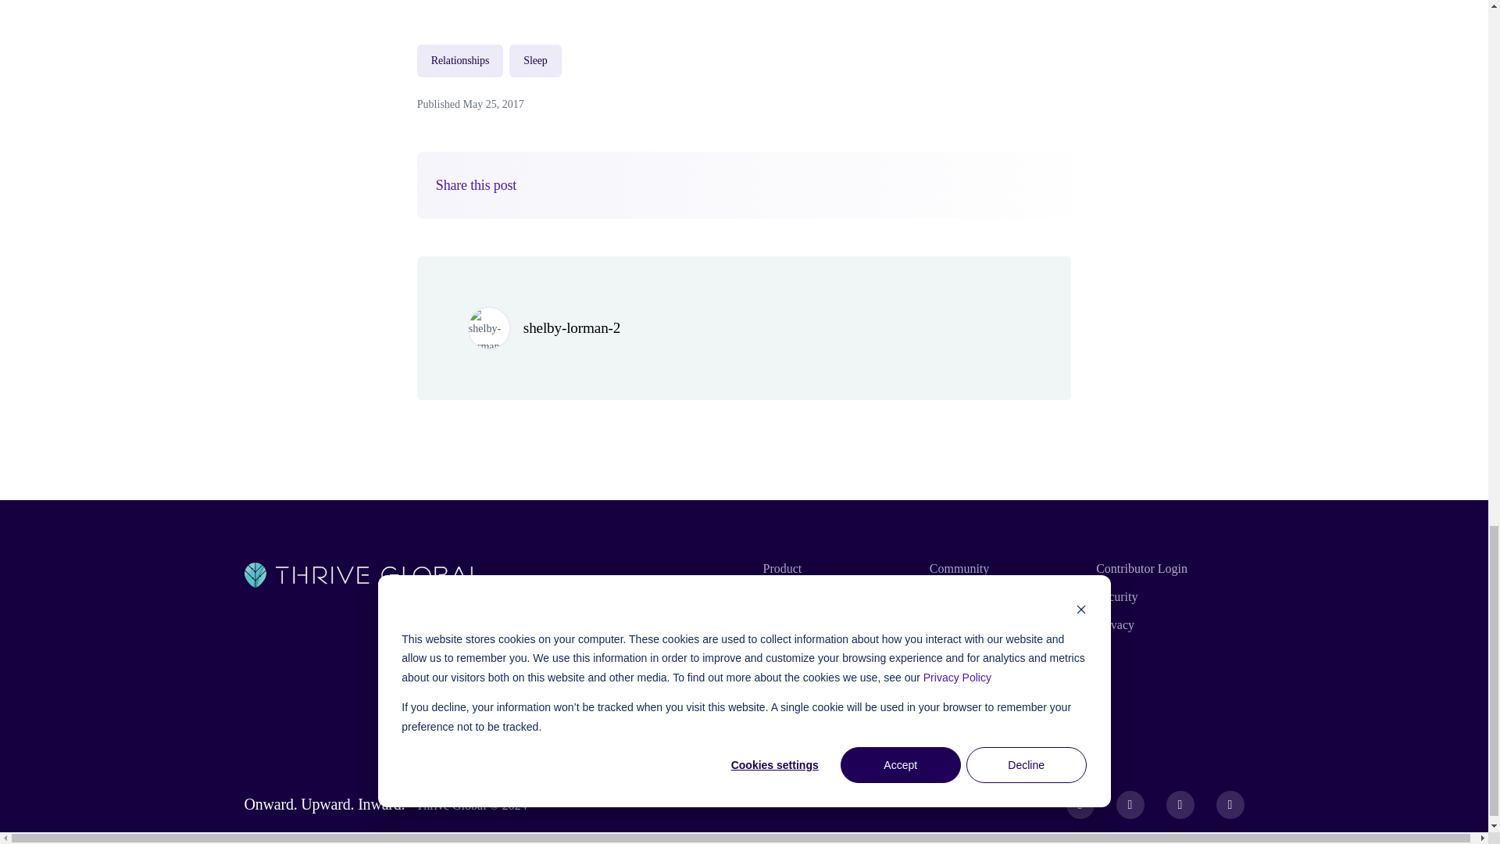  Describe the element at coordinates (572, 327) in the screenshot. I see `shelby-lorman-2` at that location.